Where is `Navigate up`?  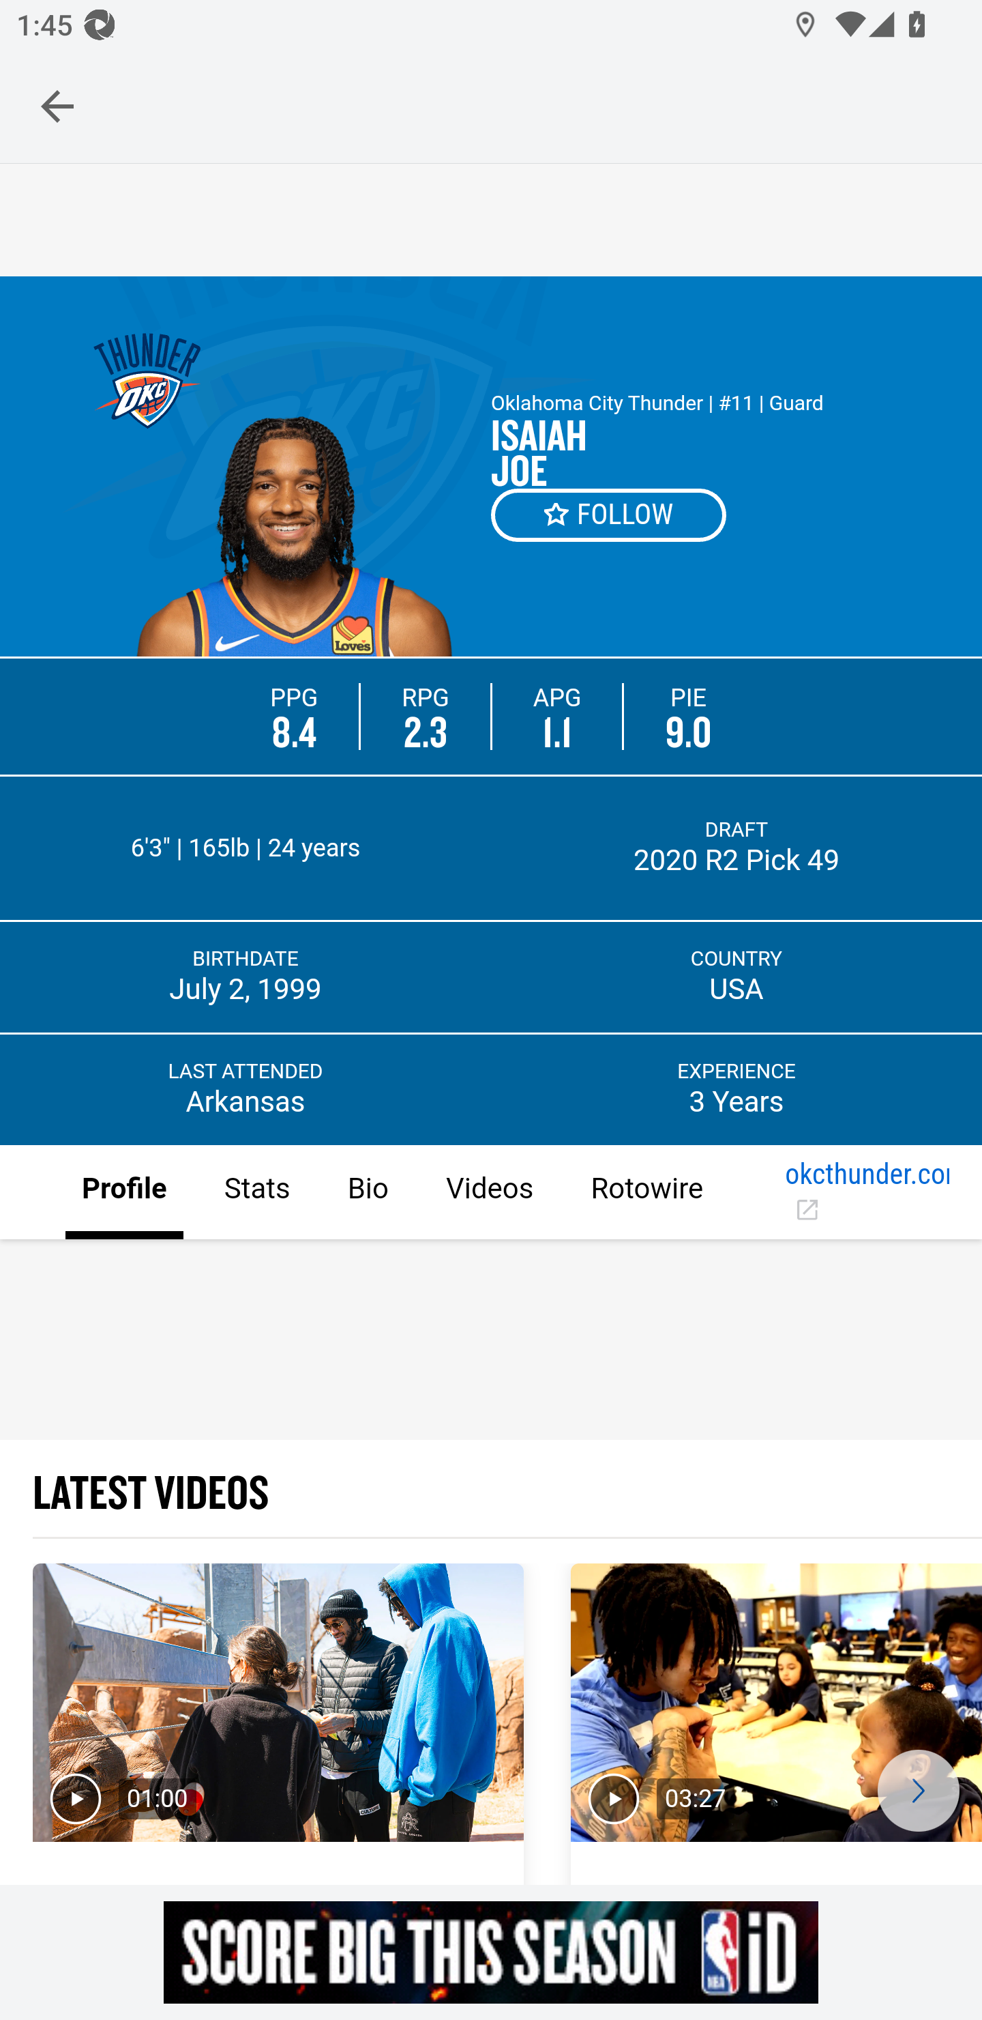 Navigate up is located at coordinates (57, 106).